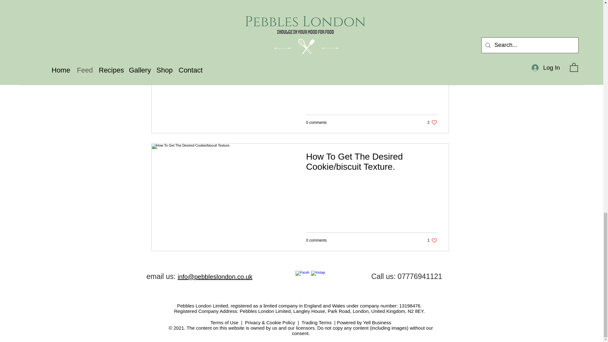  Describe the element at coordinates (432, 122) in the screenshot. I see `Terms of Use` at that location.